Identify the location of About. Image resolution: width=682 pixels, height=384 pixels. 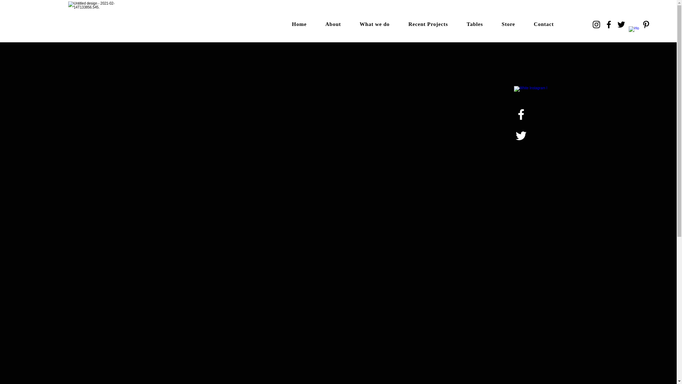
(333, 24).